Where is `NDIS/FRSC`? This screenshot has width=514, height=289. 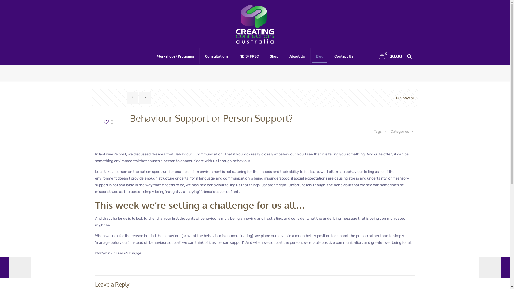
NDIS/FRSC is located at coordinates (249, 56).